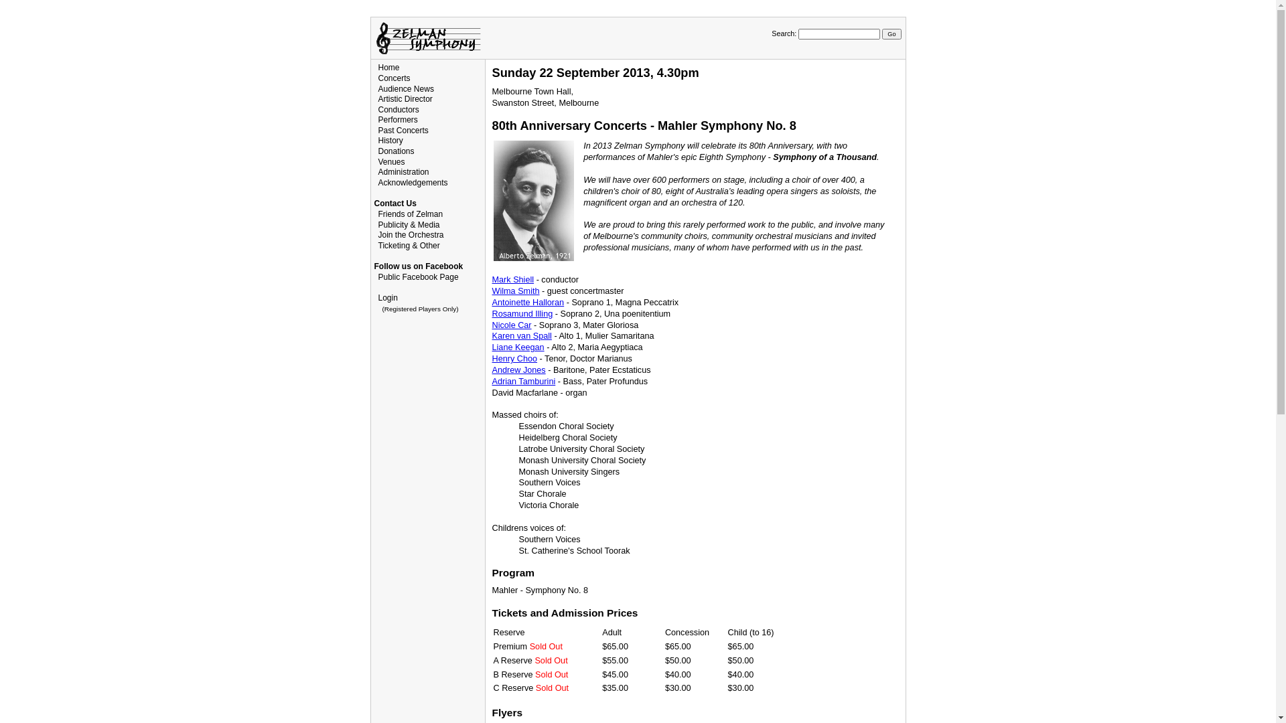  I want to click on Public Facebook Page, so click(418, 277).